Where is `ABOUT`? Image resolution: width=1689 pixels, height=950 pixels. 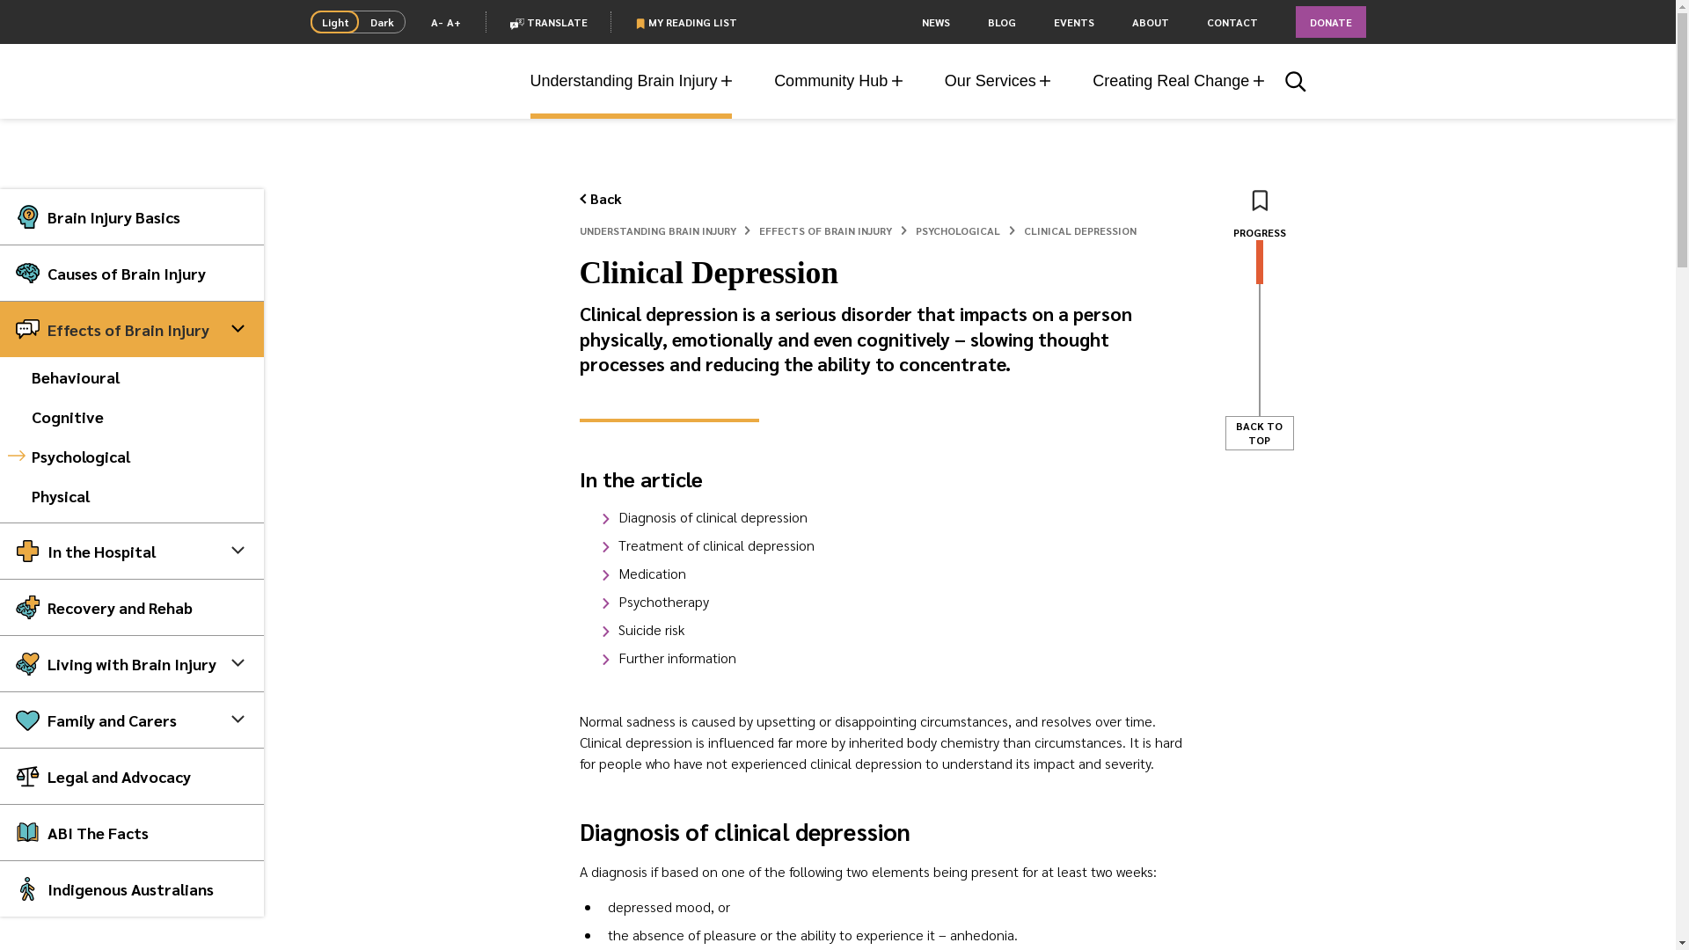 ABOUT is located at coordinates (1150, 23).